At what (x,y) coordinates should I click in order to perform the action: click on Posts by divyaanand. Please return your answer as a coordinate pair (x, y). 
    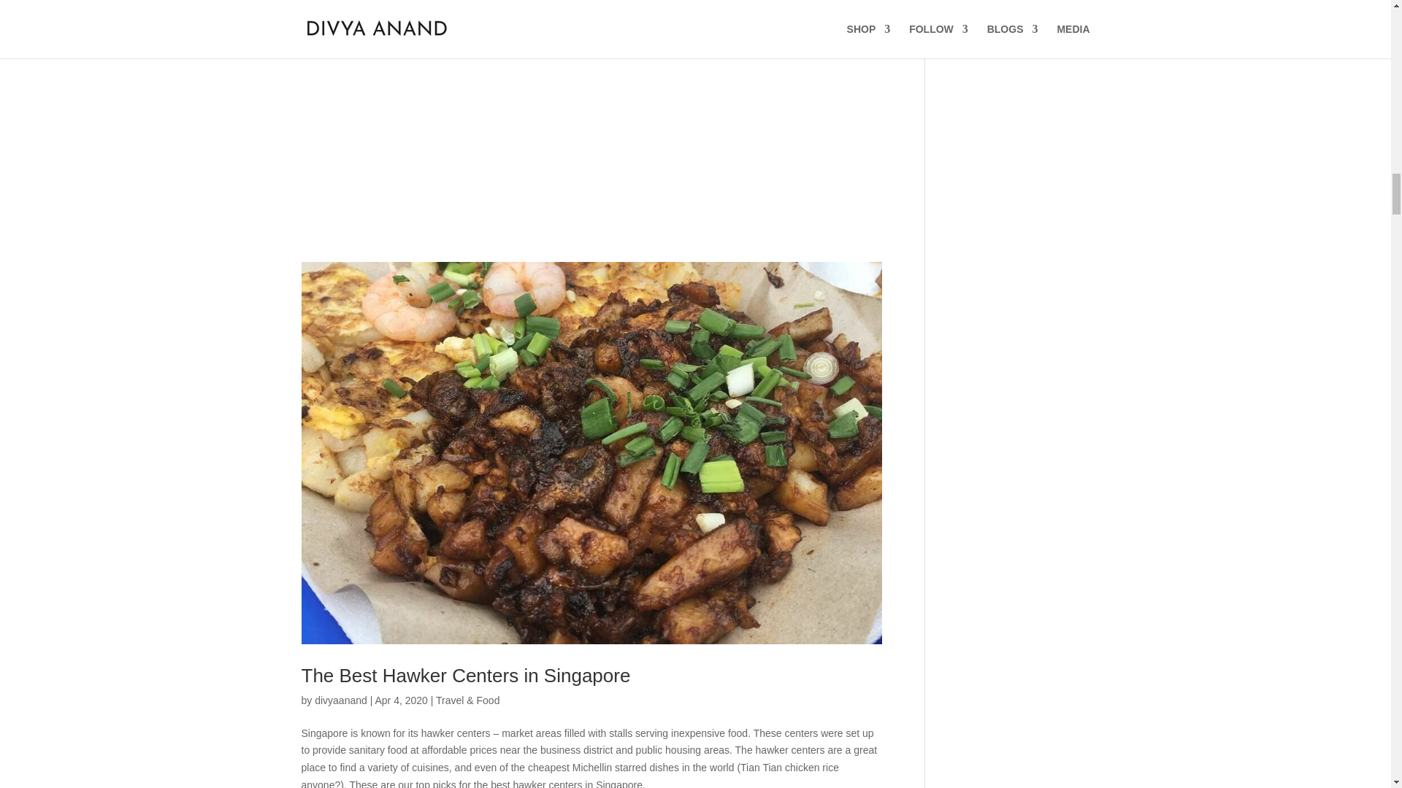
    Looking at the image, I should click on (340, 700).